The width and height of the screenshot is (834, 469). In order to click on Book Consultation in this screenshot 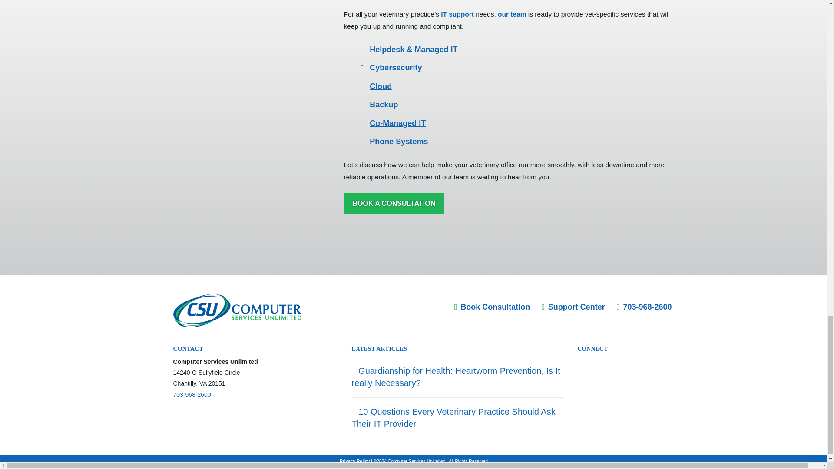, I will do `click(493, 307)`.